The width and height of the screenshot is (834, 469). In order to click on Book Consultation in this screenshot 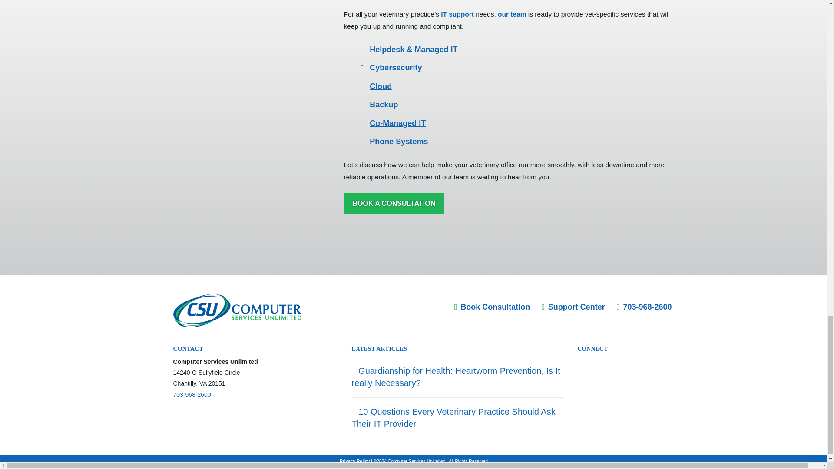, I will do `click(493, 307)`.